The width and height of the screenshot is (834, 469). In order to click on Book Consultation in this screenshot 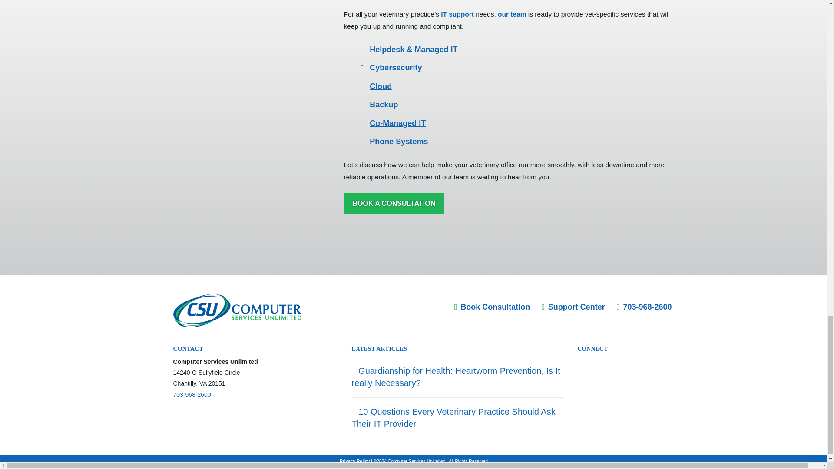, I will do `click(493, 307)`.